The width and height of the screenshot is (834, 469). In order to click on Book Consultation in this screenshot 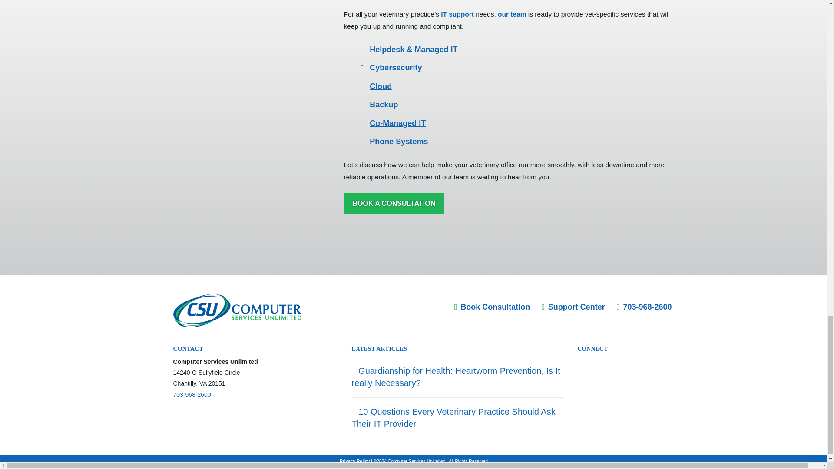, I will do `click(493, 307)`.